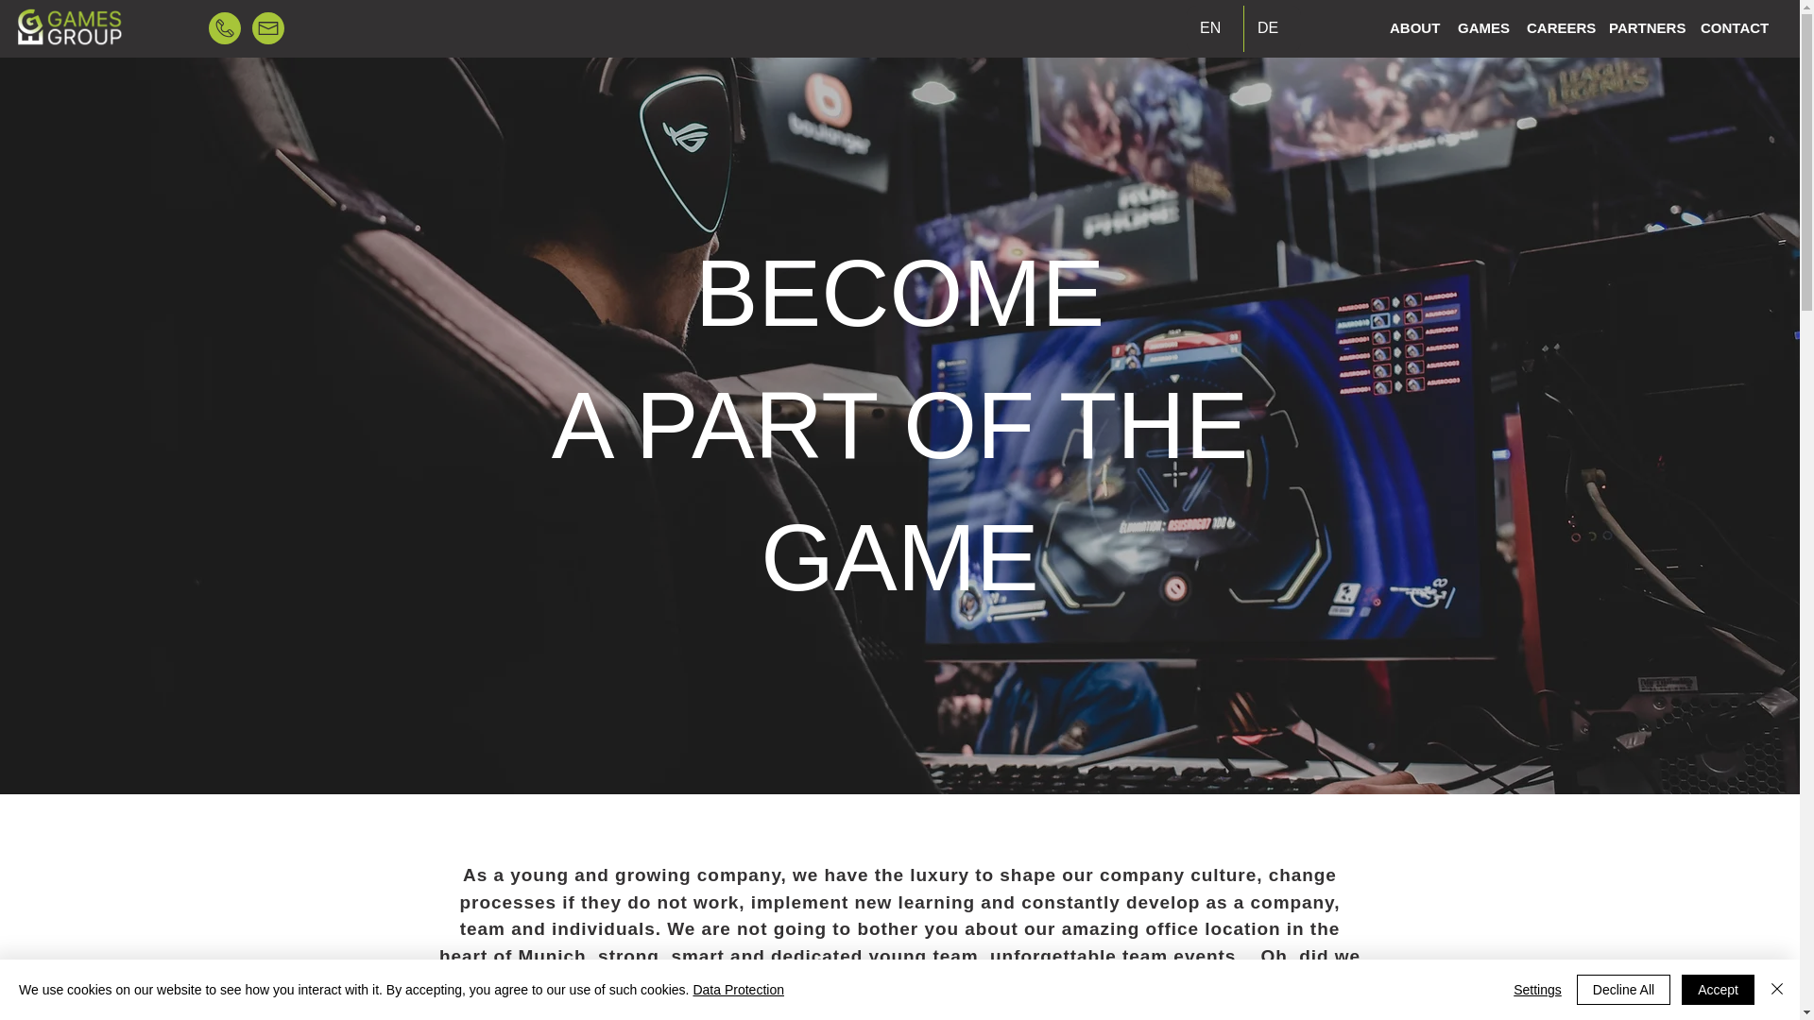 This screenshot has height=1020, width=1814. What do you see at coordinates (1644, 27) in the screenshot?
I see `PARTNERS` at bounding box center [1644, 27].